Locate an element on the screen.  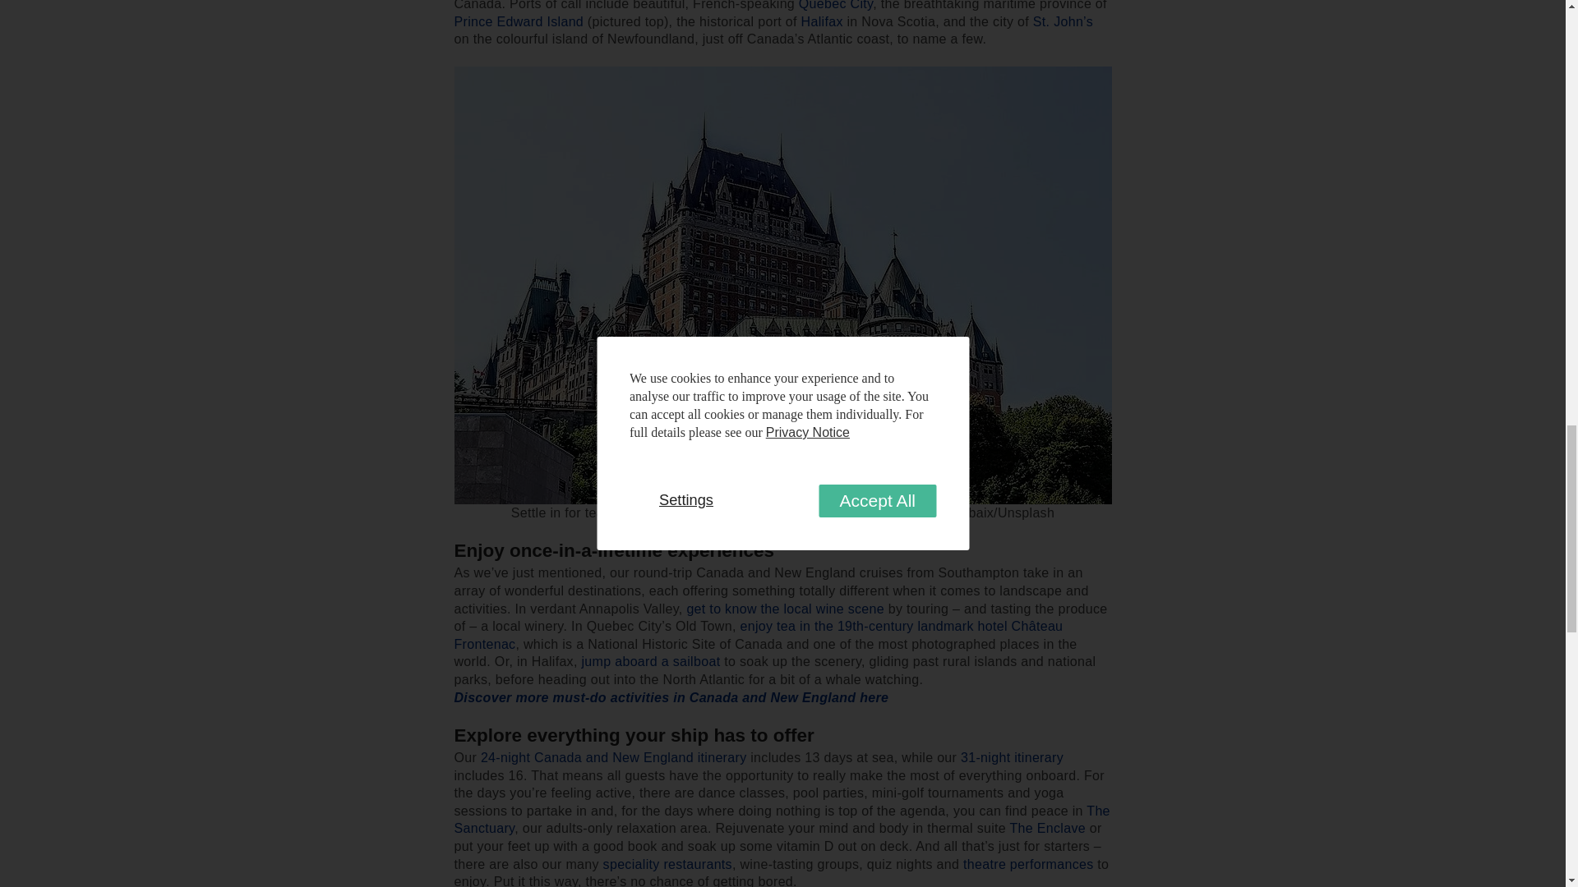
Prince Edward Island is located at coordinates (519, 21).